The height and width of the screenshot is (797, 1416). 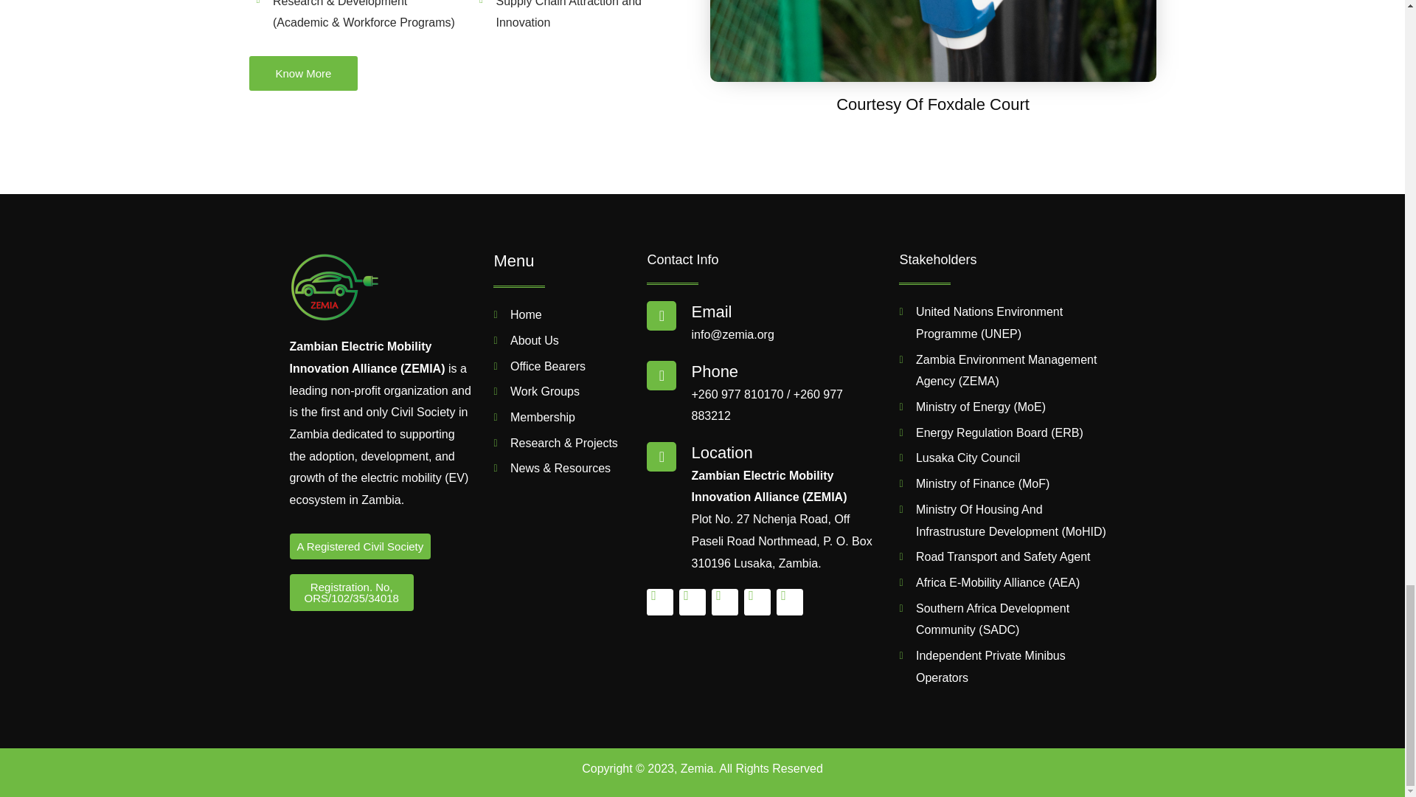 What do you see at coordinates (359, 546) in the screenshot?
I see `A Registered Civil Society` at bounding box center [359, 546].